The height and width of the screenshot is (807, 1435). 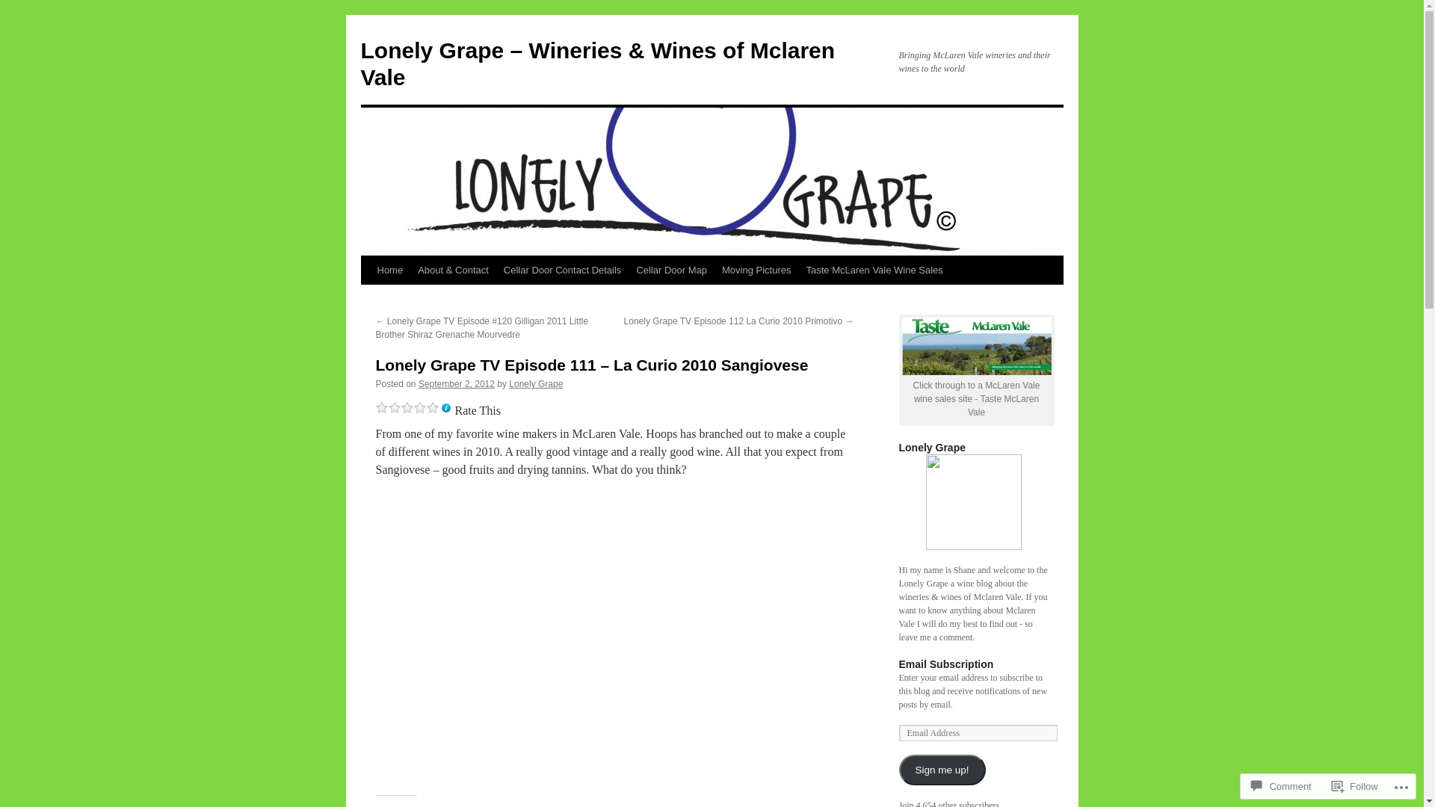 I want to click on September 2, 2012, so click(x=457, y=384).